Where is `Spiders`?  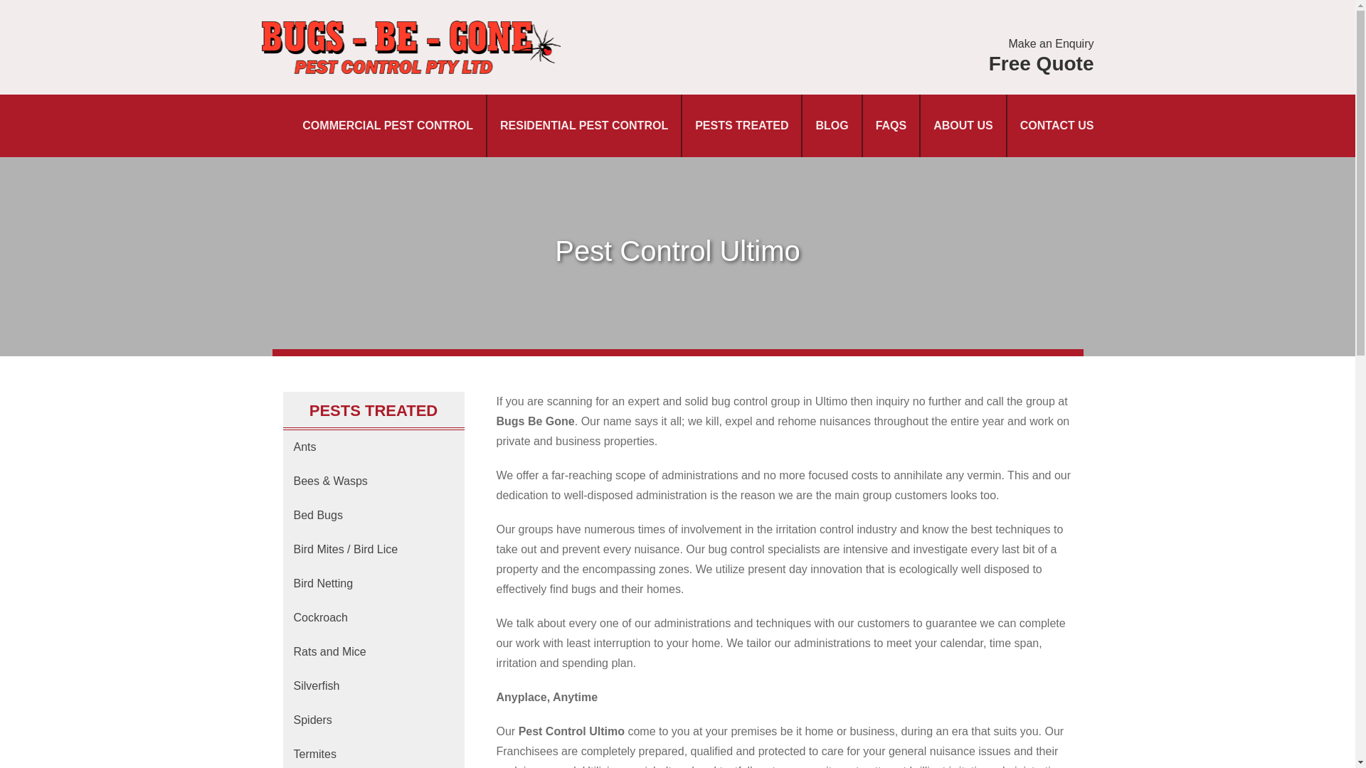
Spiders is located at coordinates (373, 720).